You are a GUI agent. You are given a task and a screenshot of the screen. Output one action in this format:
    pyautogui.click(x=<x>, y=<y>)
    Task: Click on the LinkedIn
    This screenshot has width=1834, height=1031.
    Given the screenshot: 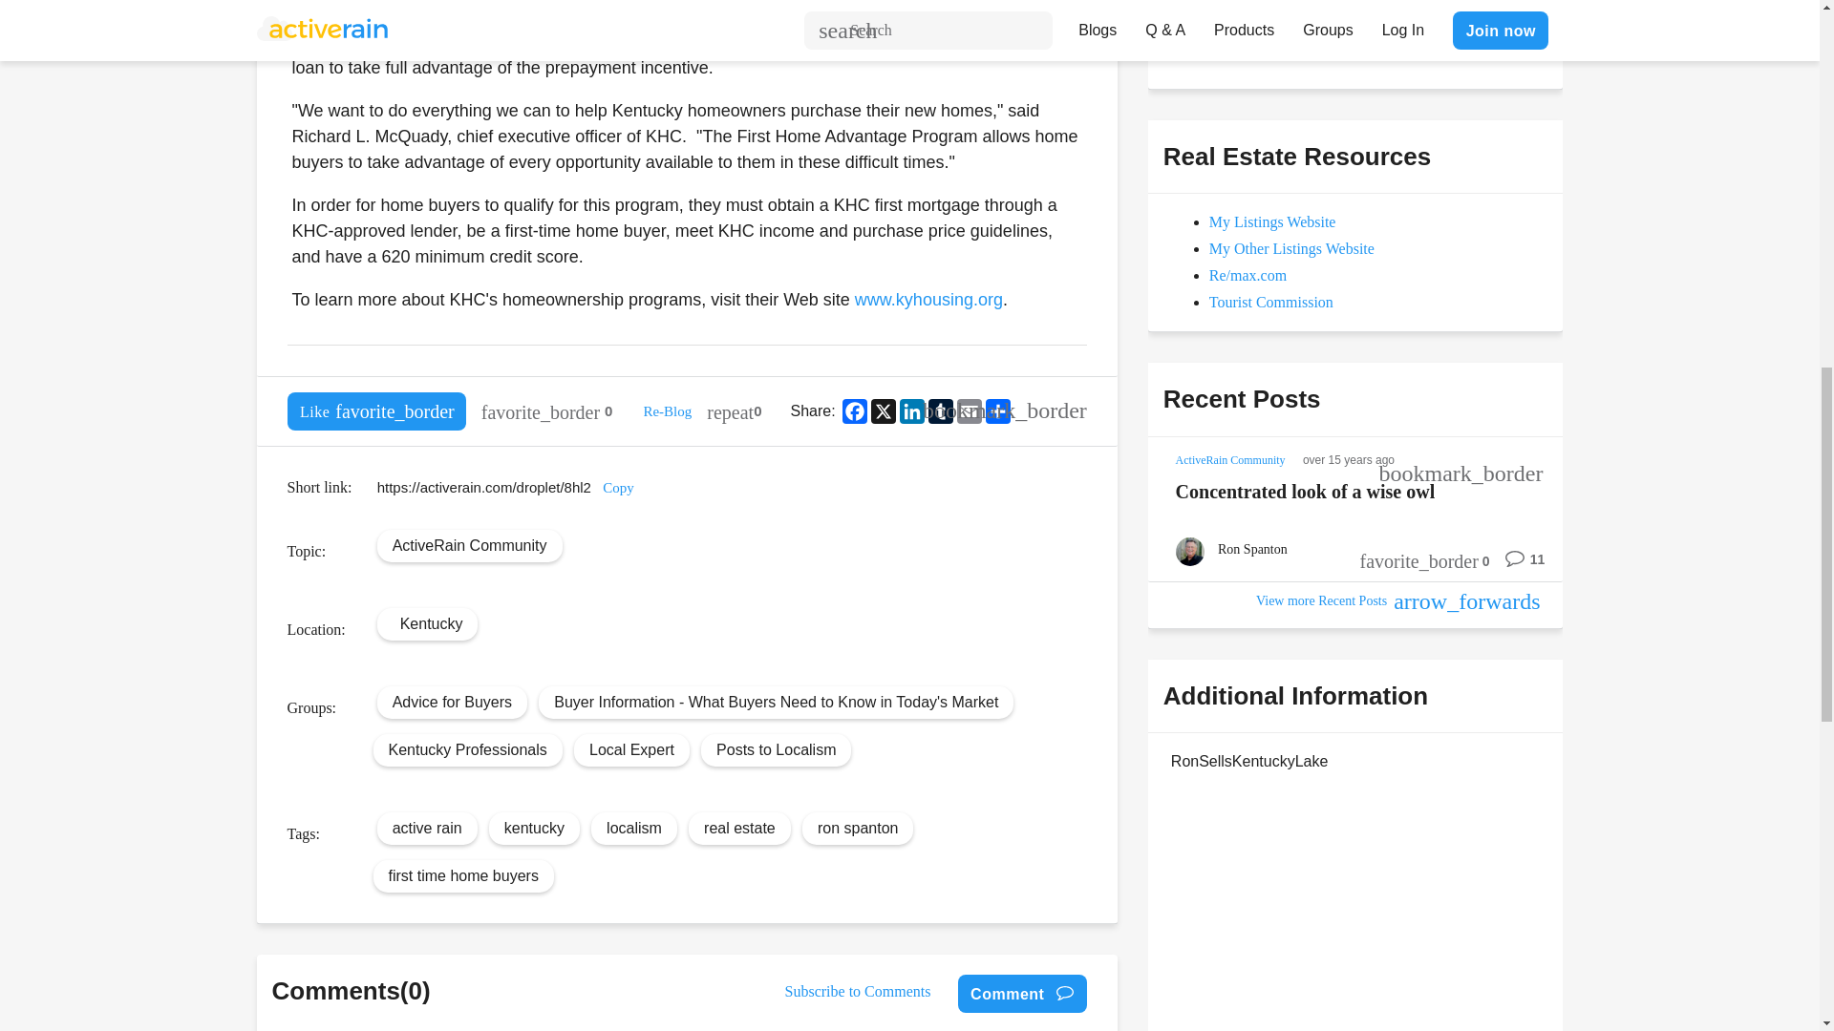 What is the action you would take?
    pyautogui.click(x=911, y=410)
    